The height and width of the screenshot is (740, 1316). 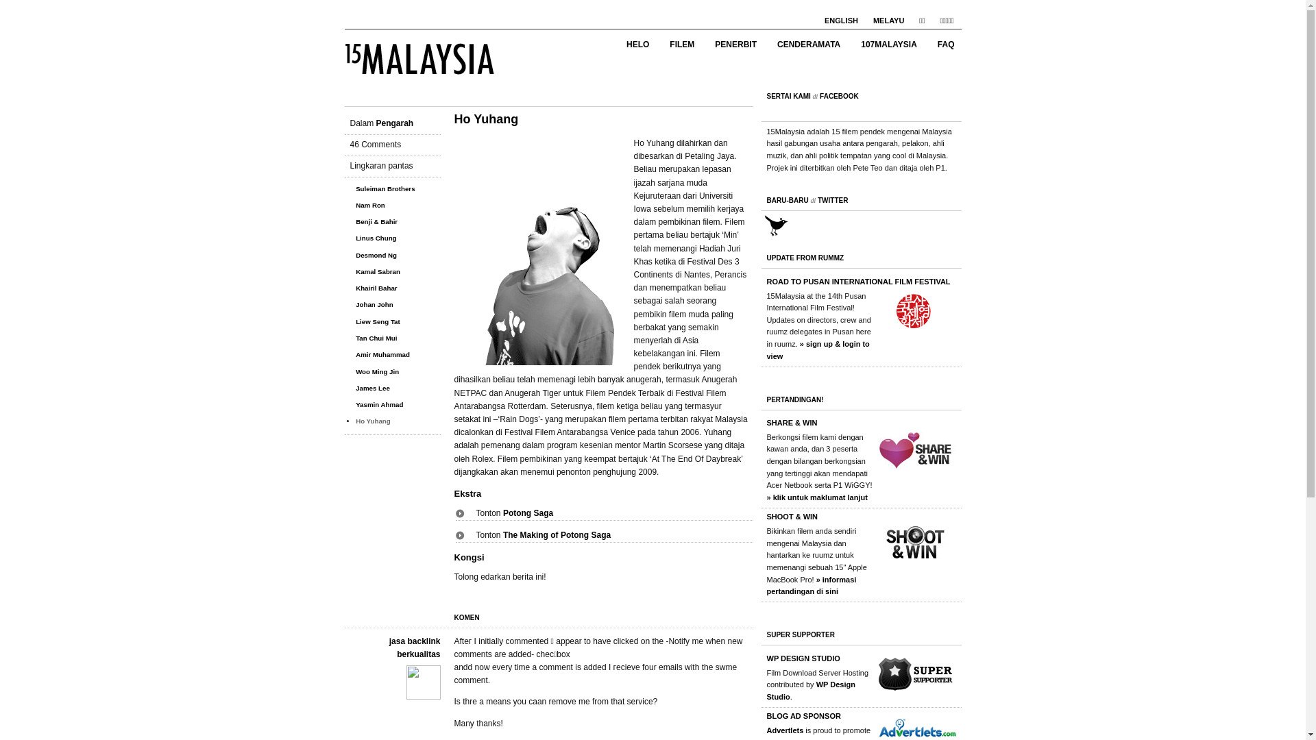 What do you see at coordinates (415, 648) in the screenshot?
I see `jasa backlink berkualitas` at bounding box center [415, 648].